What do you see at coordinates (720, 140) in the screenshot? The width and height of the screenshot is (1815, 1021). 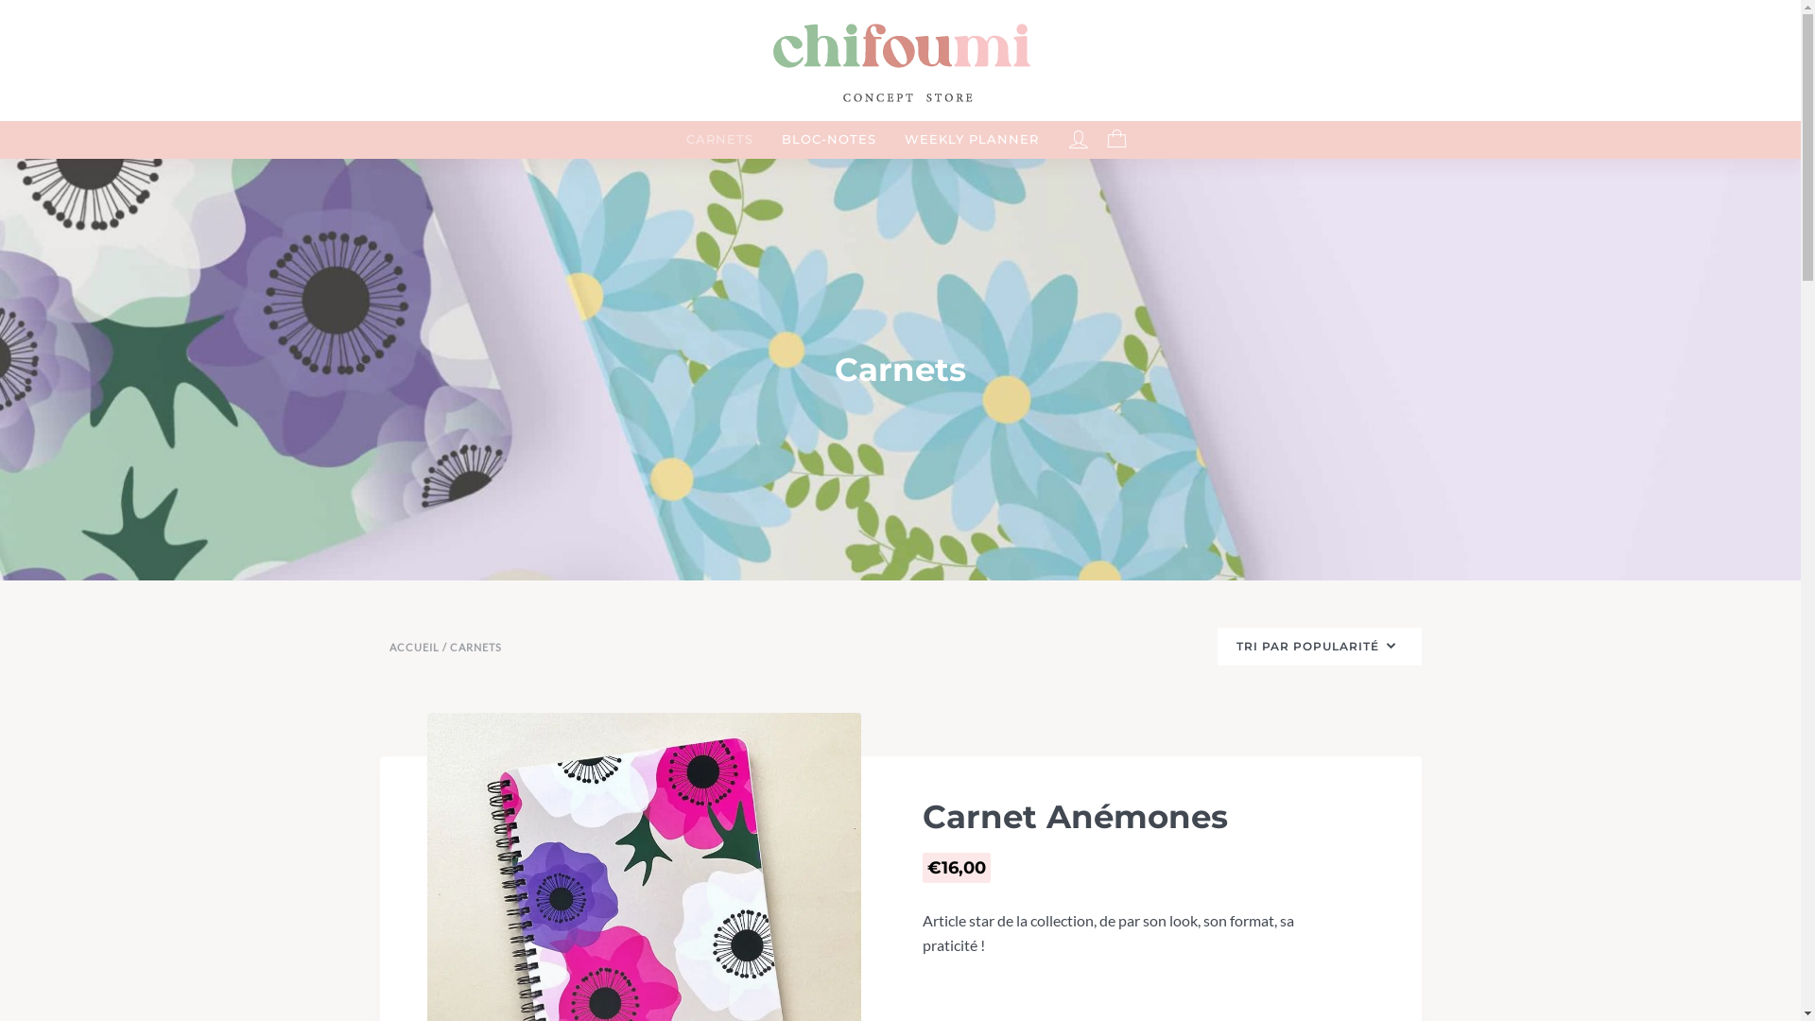 I see `CARNETS` at bounding box center [720, 140].